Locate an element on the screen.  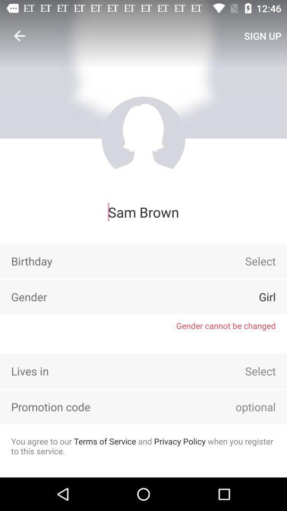
enter promotion code is located at coordinates (241, 407).